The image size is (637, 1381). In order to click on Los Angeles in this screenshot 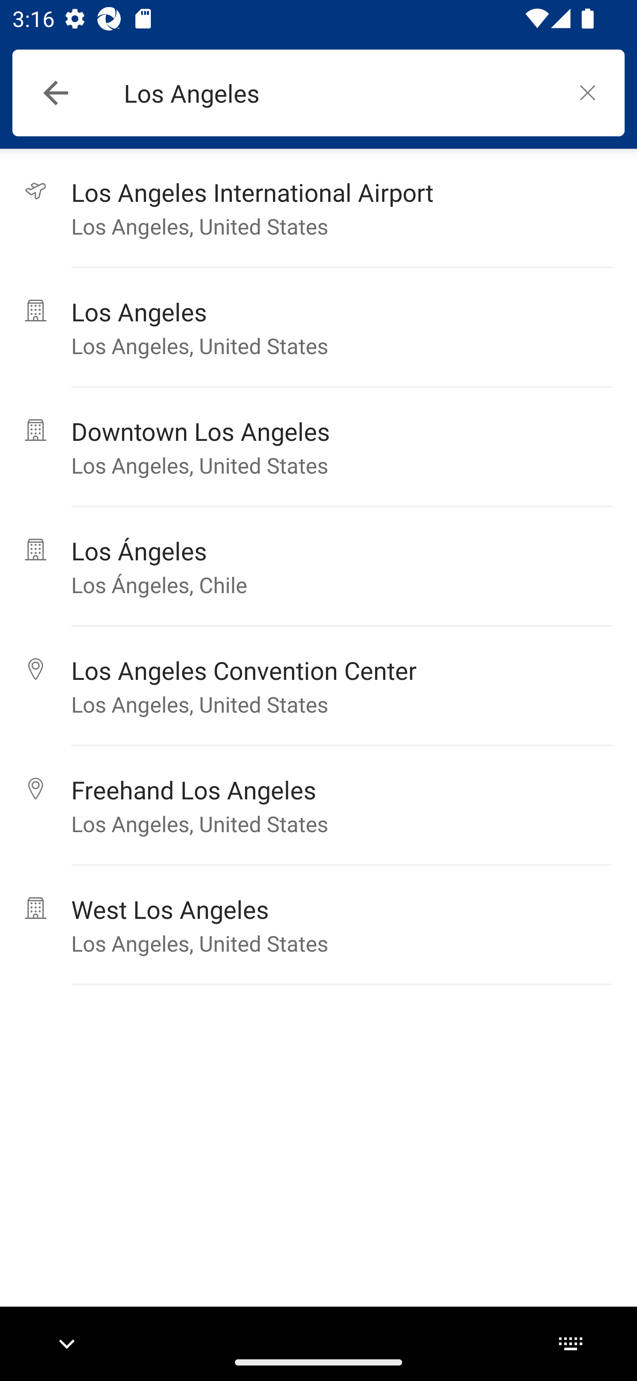, I will do `click(337, 93)`.